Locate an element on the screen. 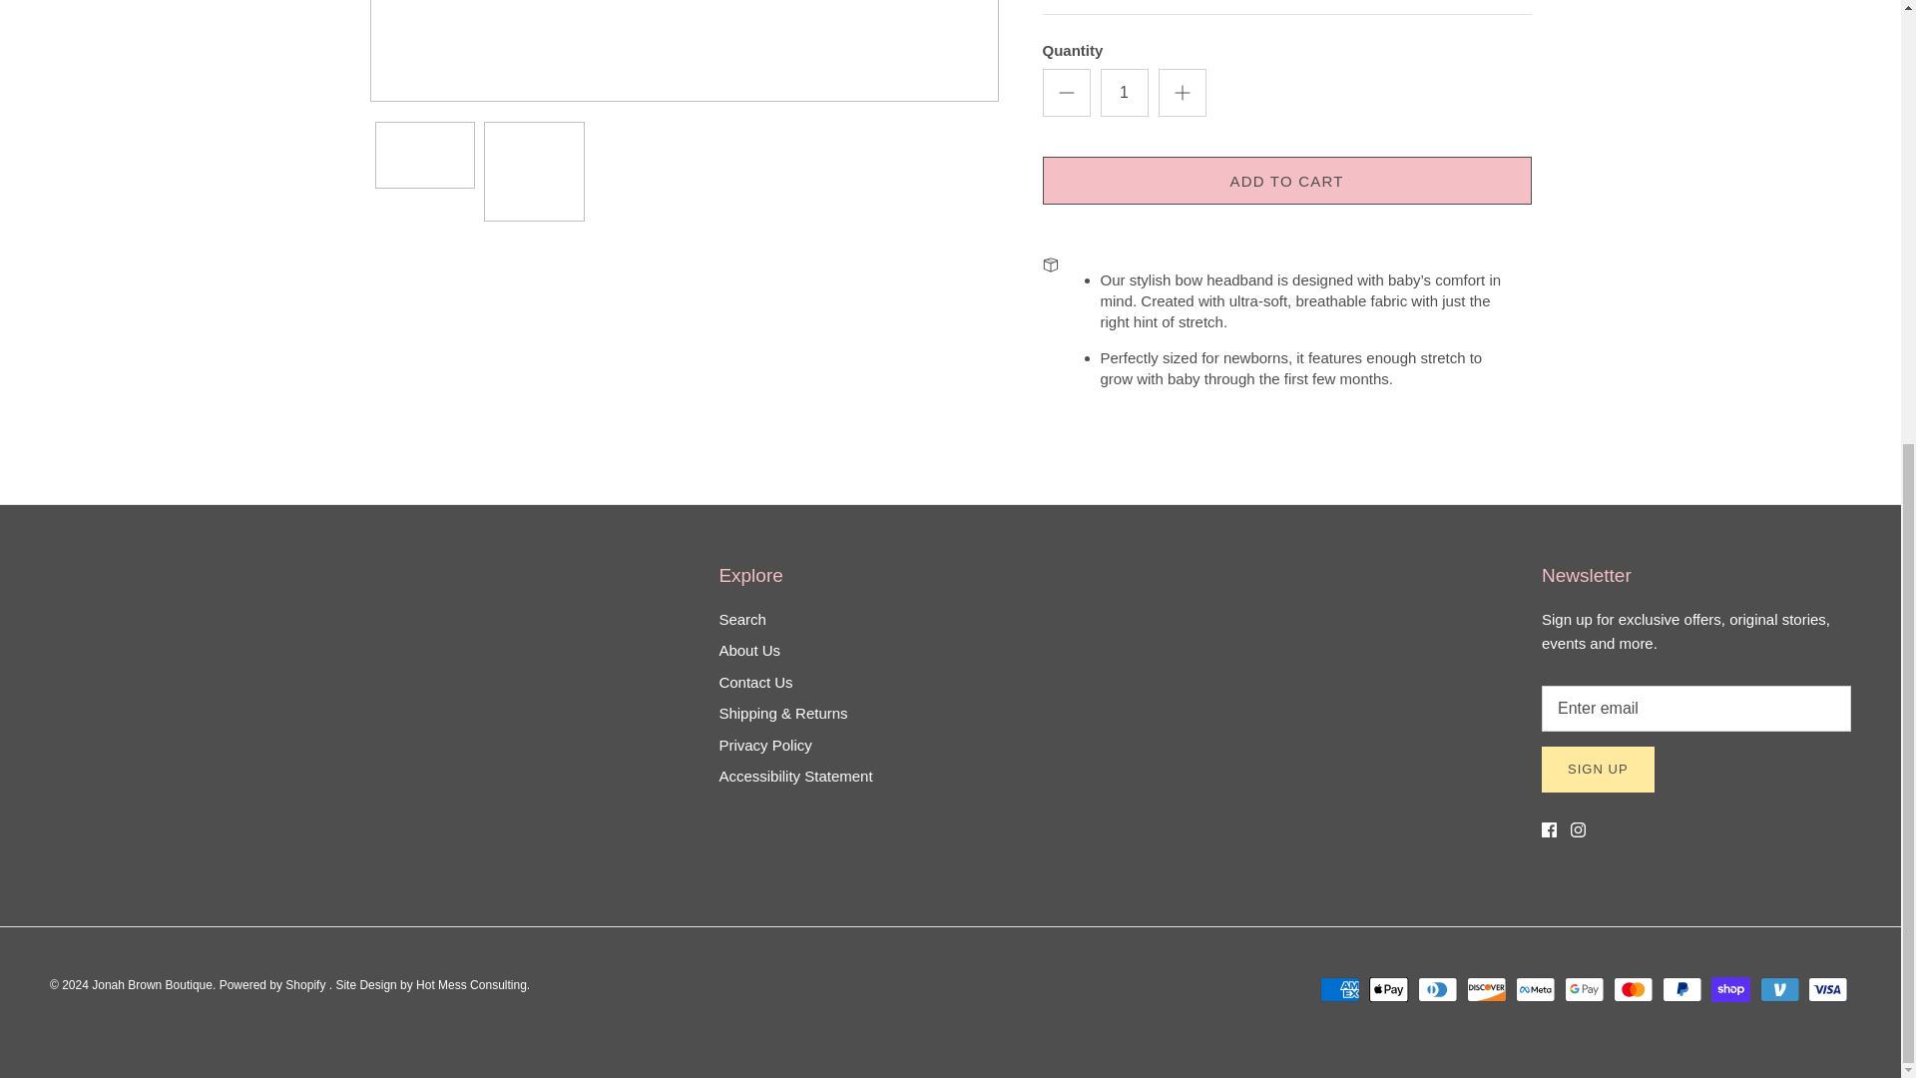 The width and height of the screenshot is (1916, 1078). Plus is located at coordinates (1182, 92).